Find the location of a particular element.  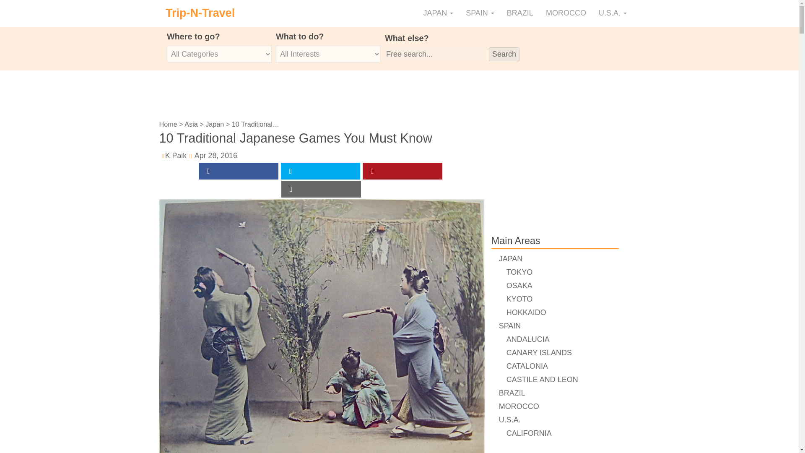

U.S.A. is located at coordinates (613, 13).